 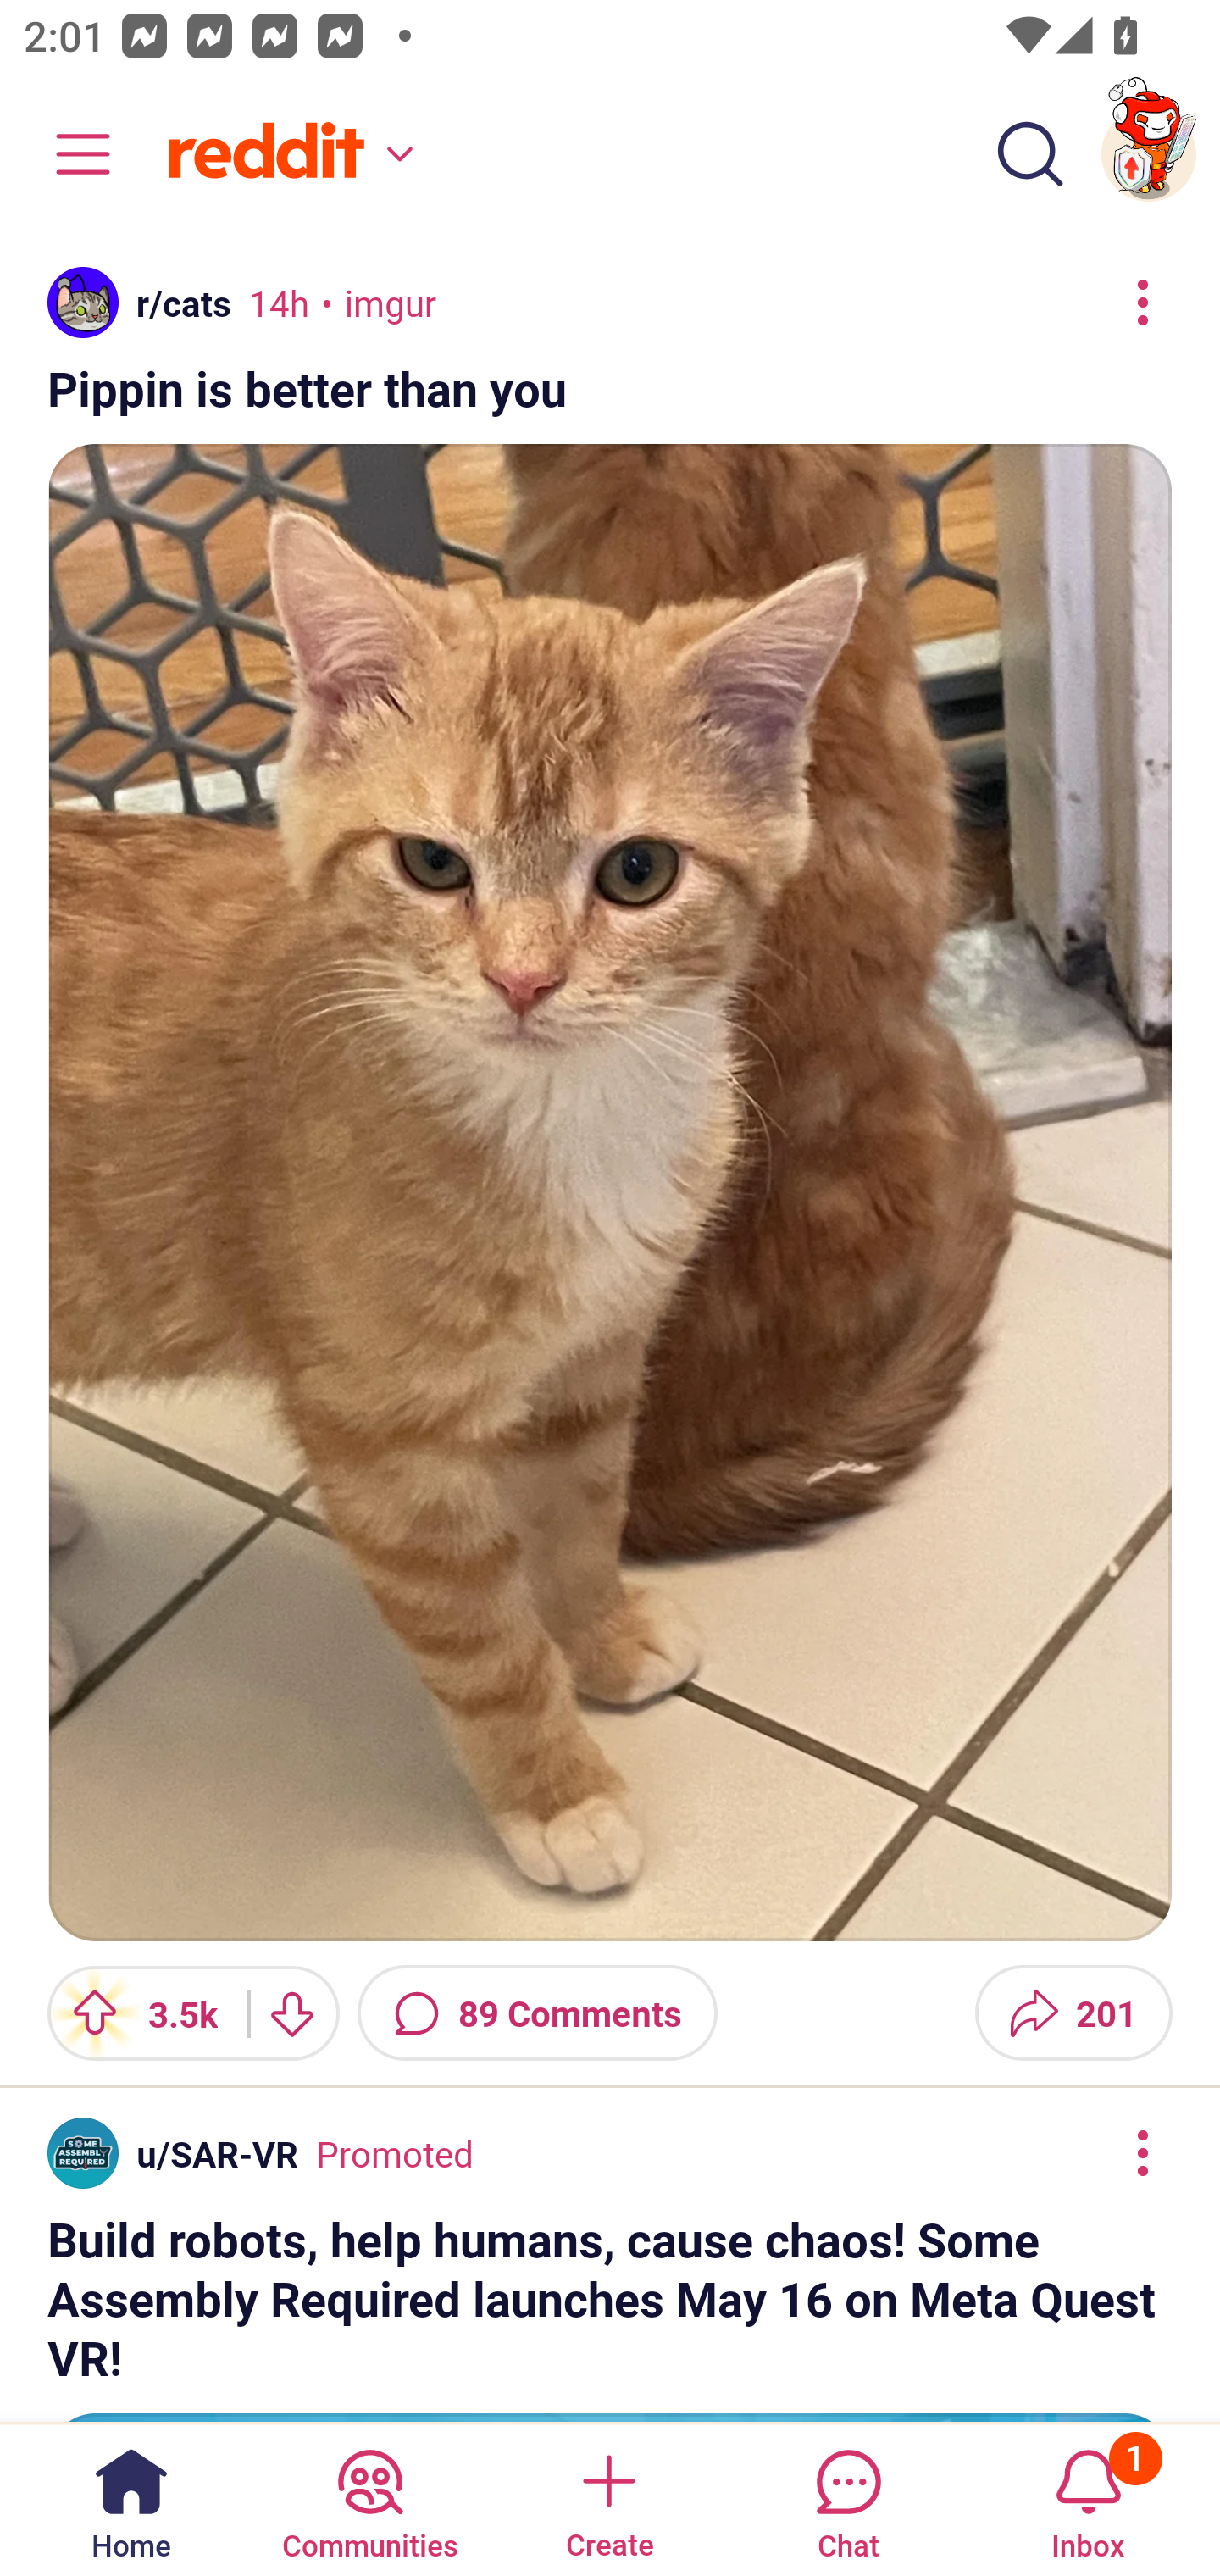 I want to click on TestAppium002 account, so click(x=1149, y=154).